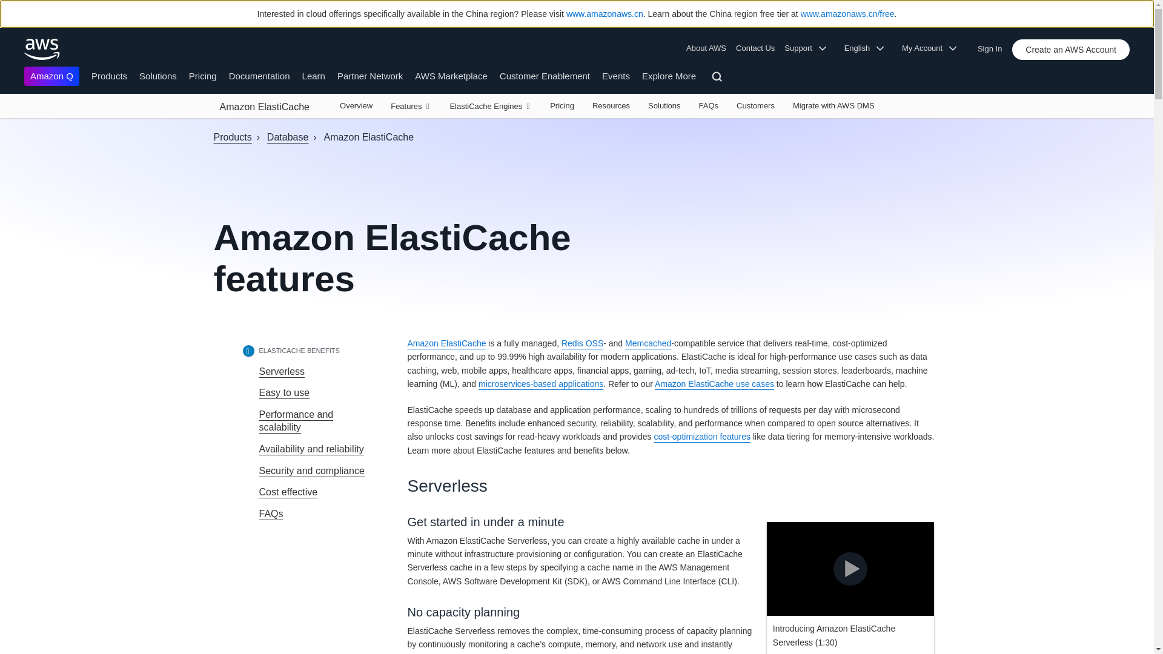 Image resolution: width=1163 pixels, height=654 pixels. Describe the element at coordinates (6, 124) in the screenshot. I see `Skip to main content` at that location.